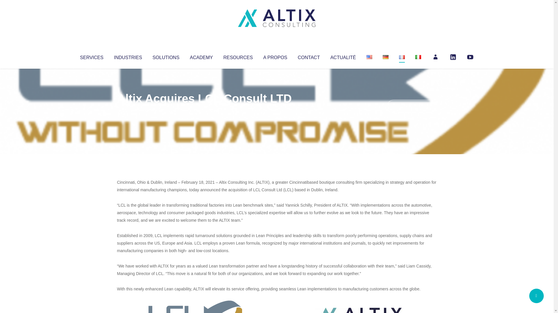  What do you see at coordinates (128, 110) in the screenshot?
I see `Altix` at bounding box center [128, 110].